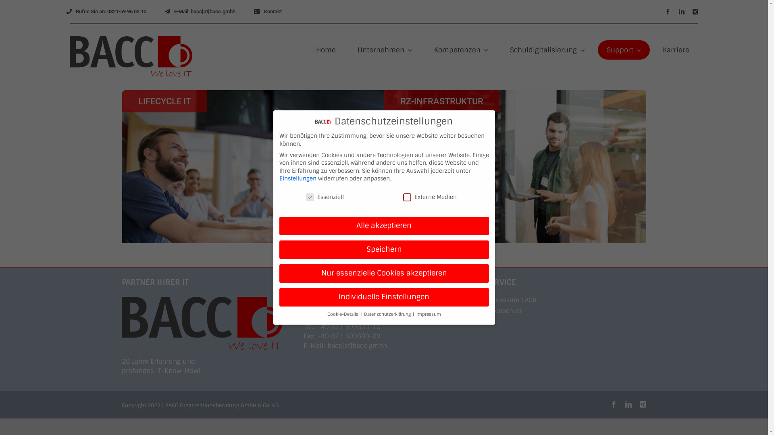 The width and height of the screenshot is (774, 435). What do you see at coordinates (547, 50) in the screenshot?
I see `Schuldigitalisierung` at bounding box center [547, 50].